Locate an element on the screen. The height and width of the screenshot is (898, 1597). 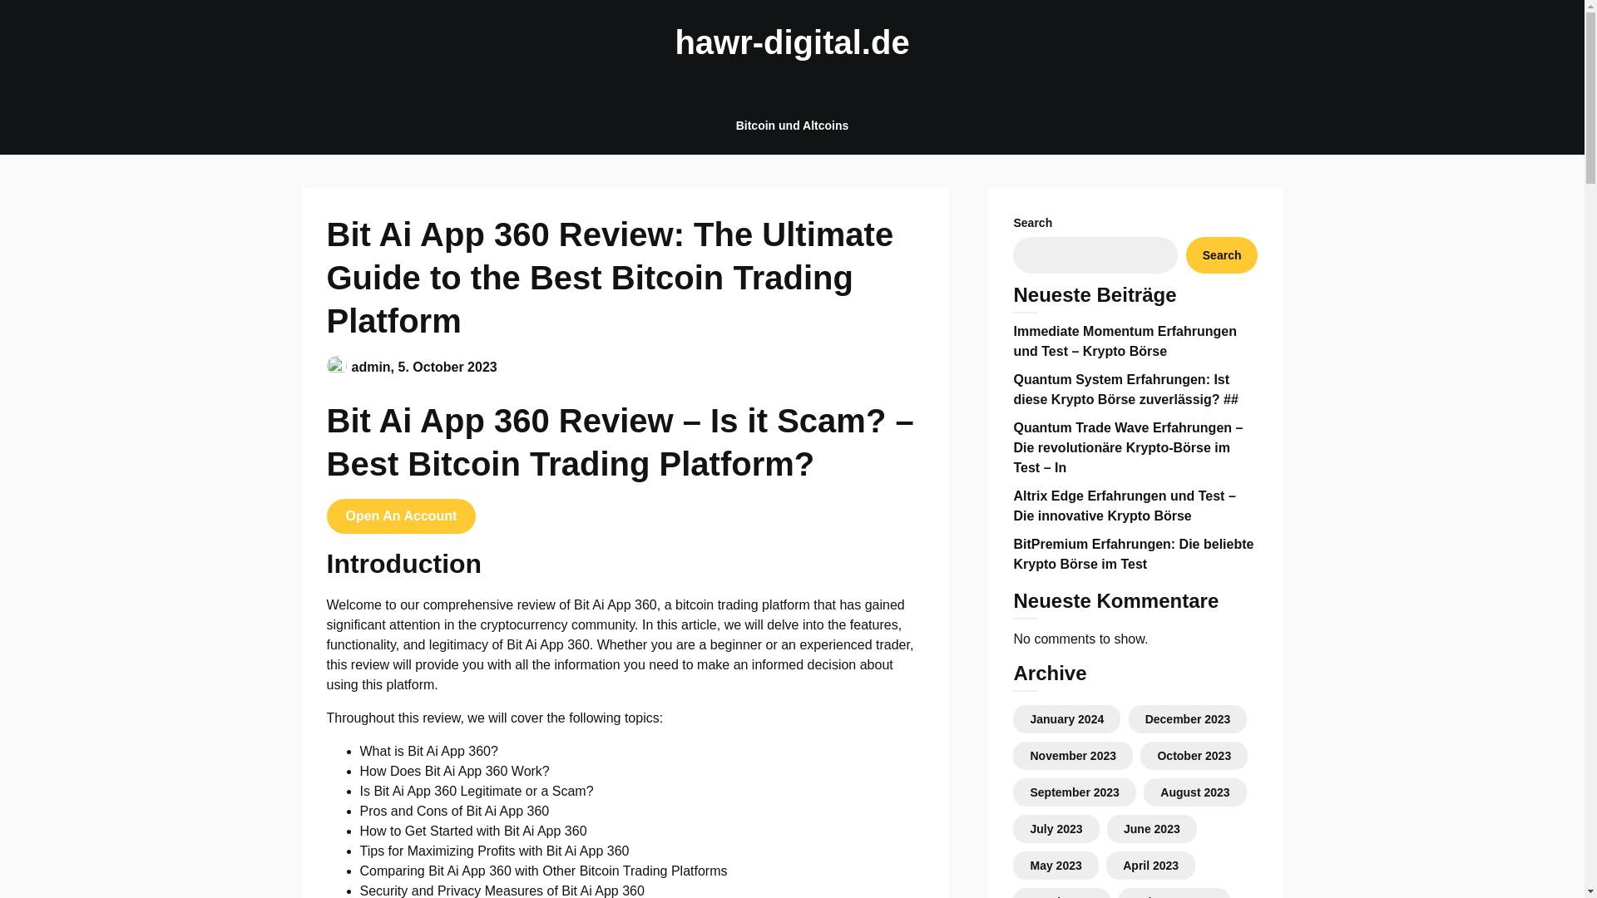
February 2023 is located at coordinates (1174, 896).